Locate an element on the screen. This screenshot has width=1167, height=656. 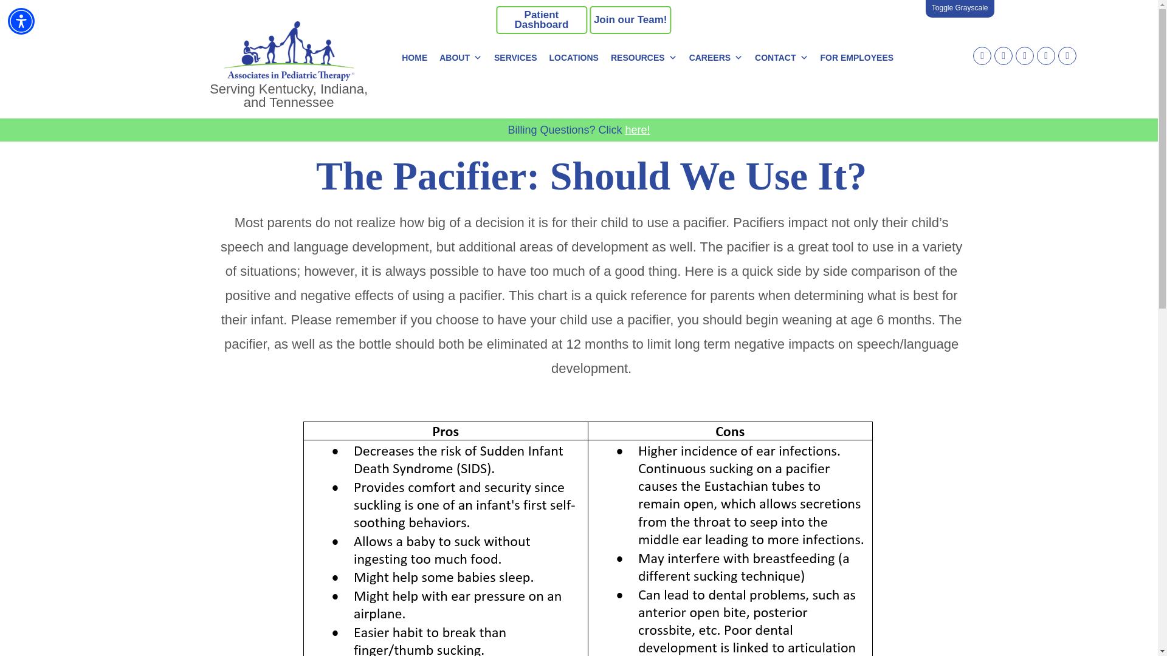
ABOUT is located at coordinates (460, 57).